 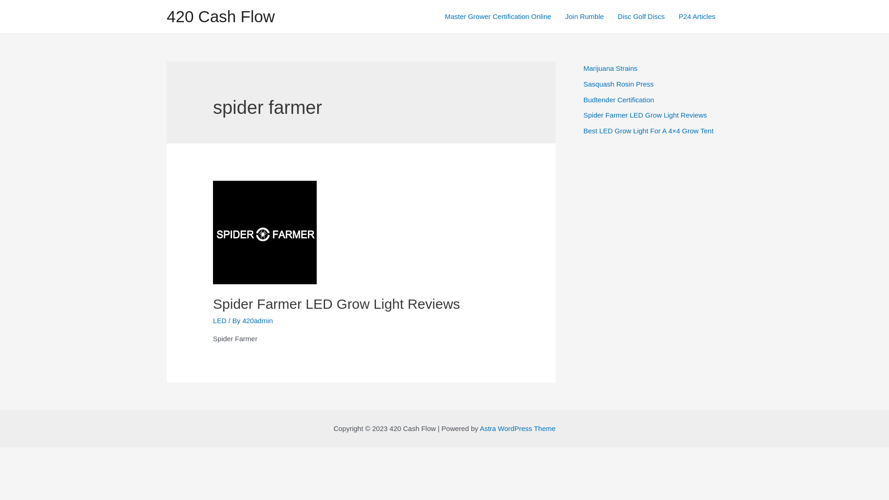 I want to click on P24 Articles, so click(x=697, y=17).